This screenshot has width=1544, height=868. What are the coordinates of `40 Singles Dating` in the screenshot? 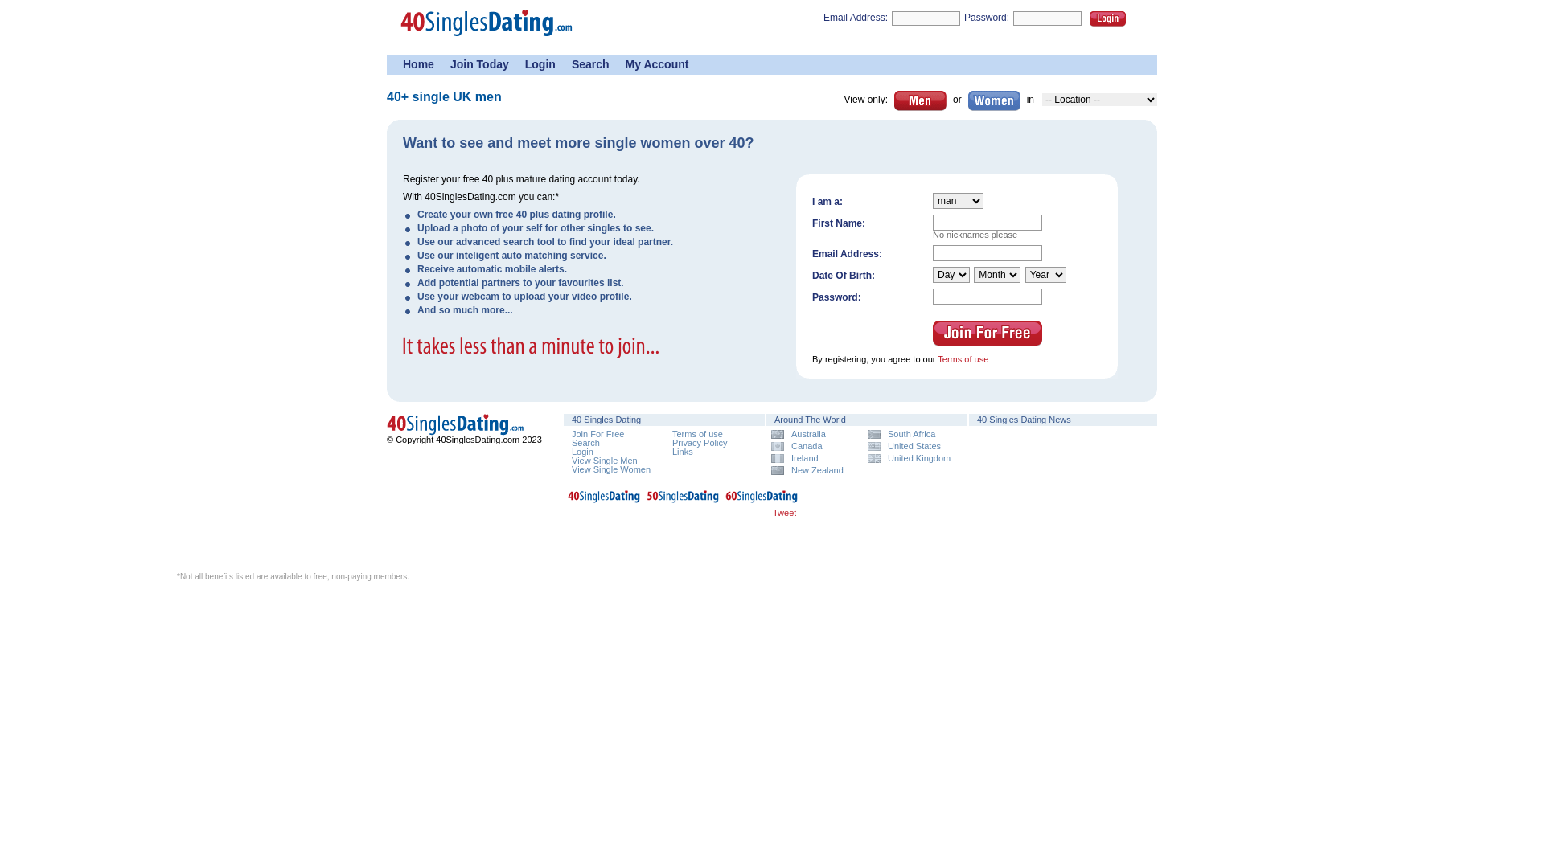 It's located at (458, 424).